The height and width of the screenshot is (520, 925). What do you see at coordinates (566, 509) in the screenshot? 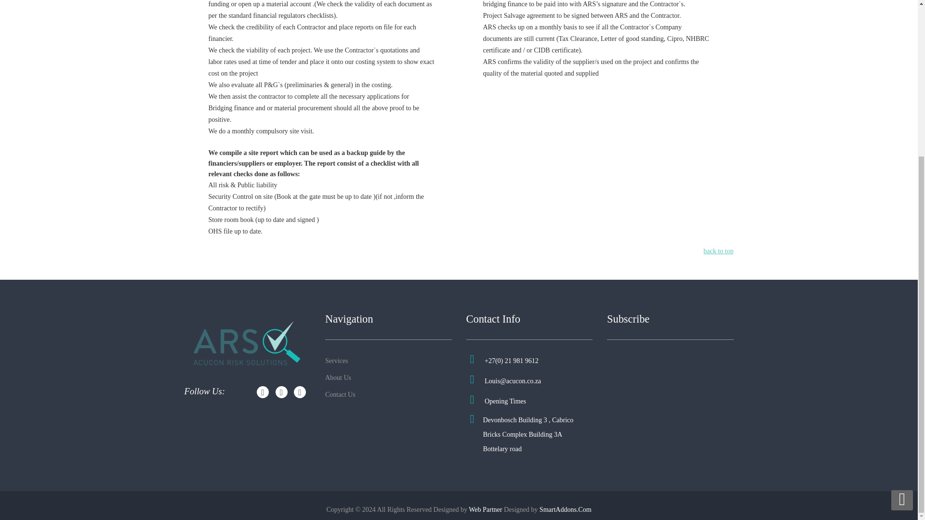
I see `SmartAddons.Com` at bounding box center [566, 509].